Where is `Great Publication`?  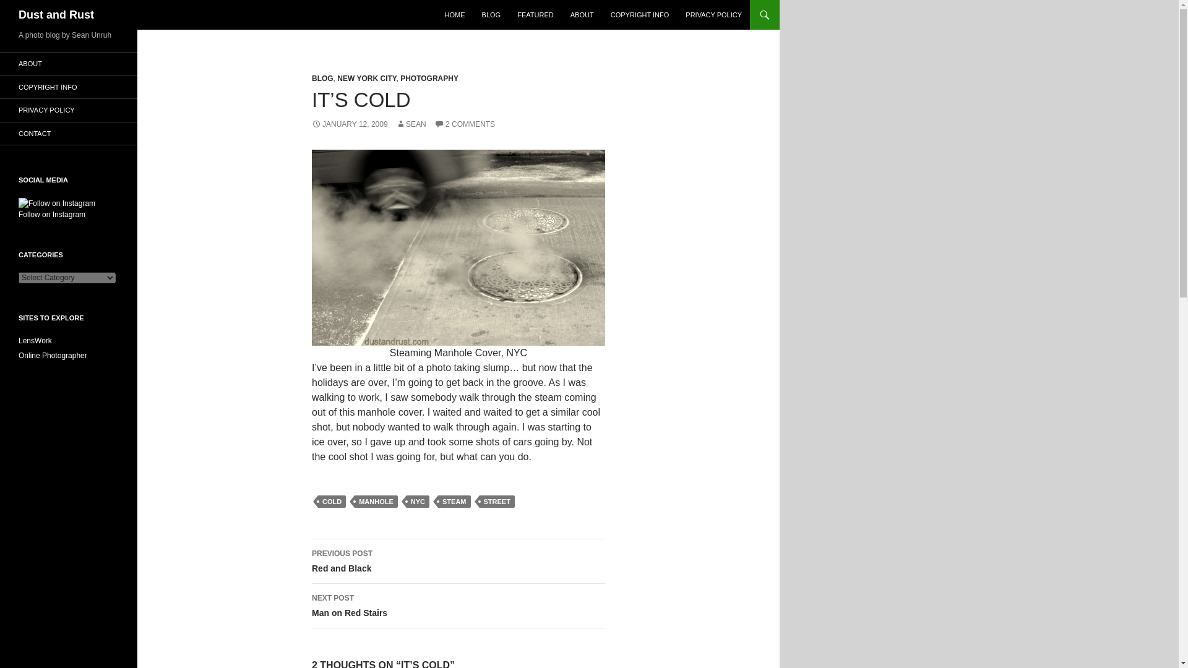 Great Publication is located at coordinates (35, 341).